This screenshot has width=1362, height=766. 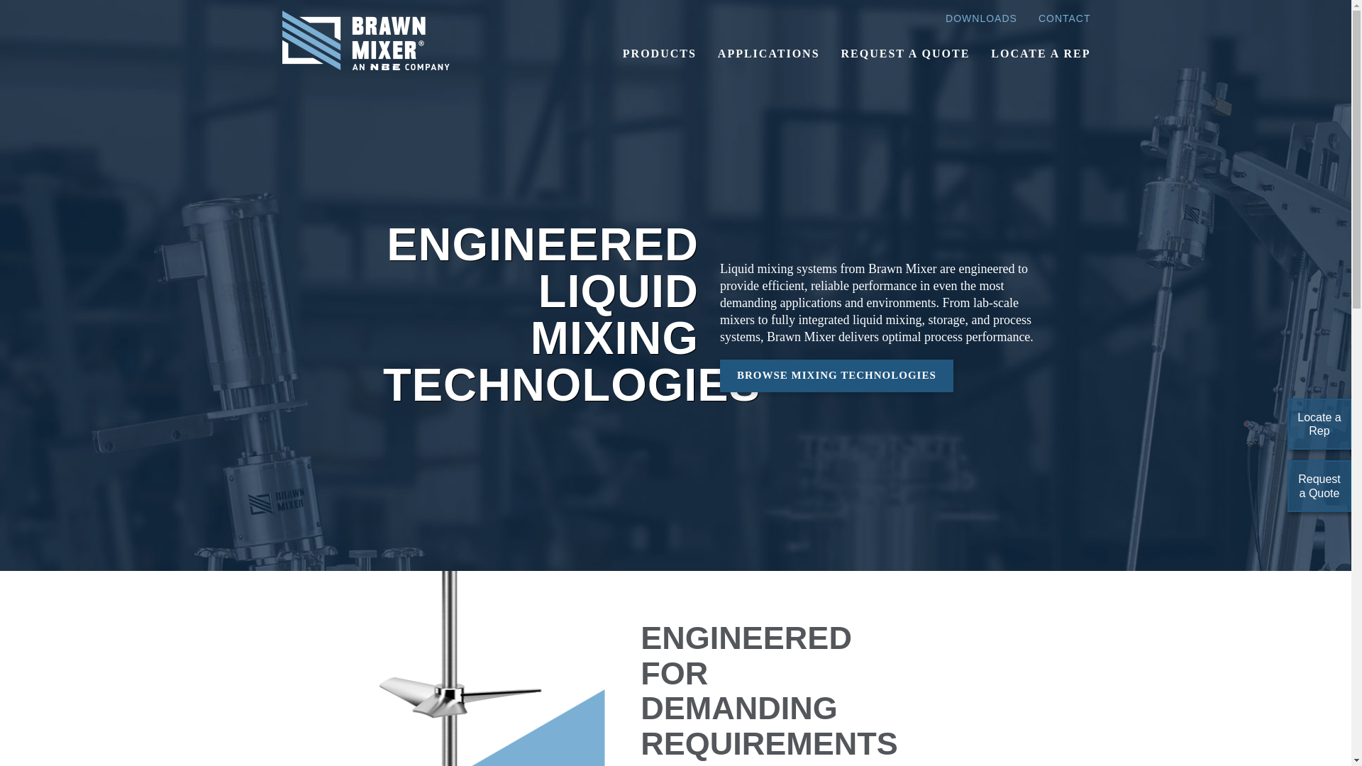 I want to click on APPLICATIONS, so click(x=769, y=54).